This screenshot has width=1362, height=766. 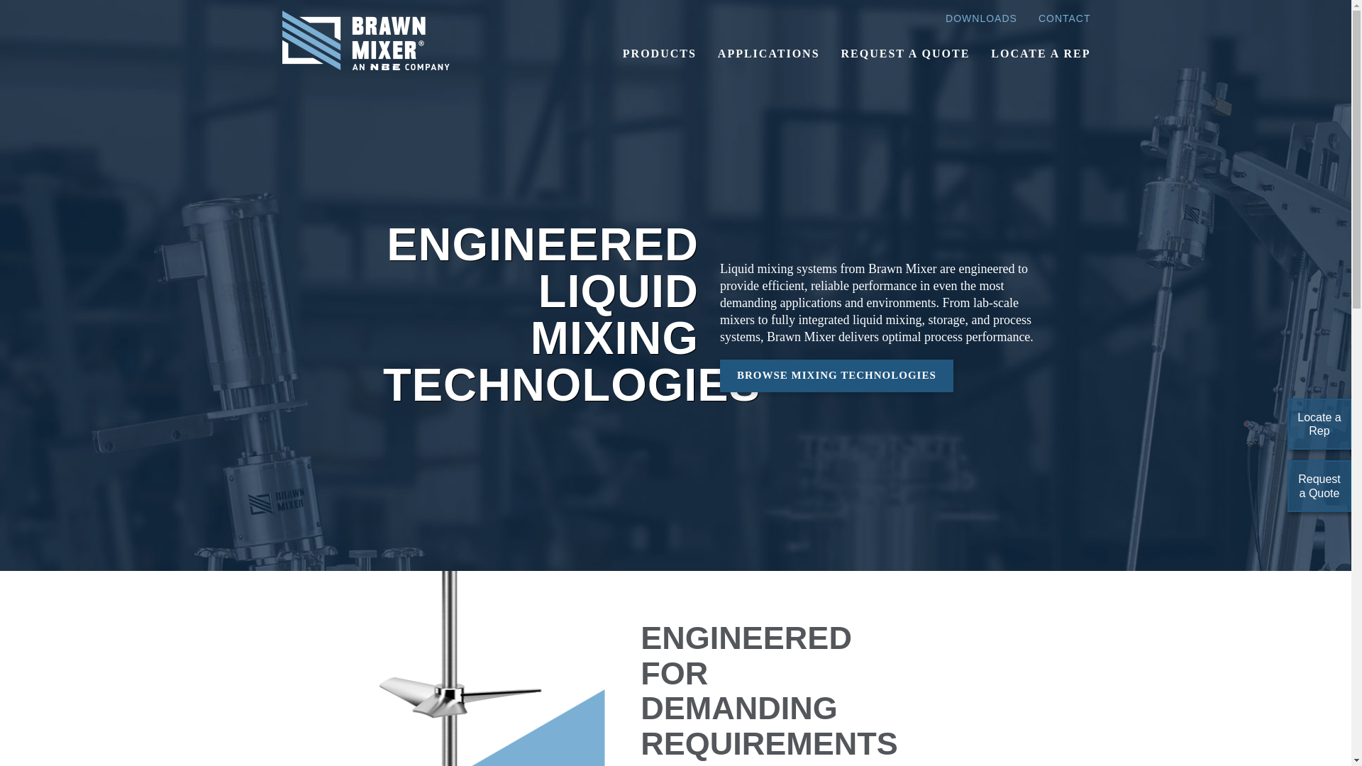 I want to click on APPLICATIONS, so click(x=769, y=54).